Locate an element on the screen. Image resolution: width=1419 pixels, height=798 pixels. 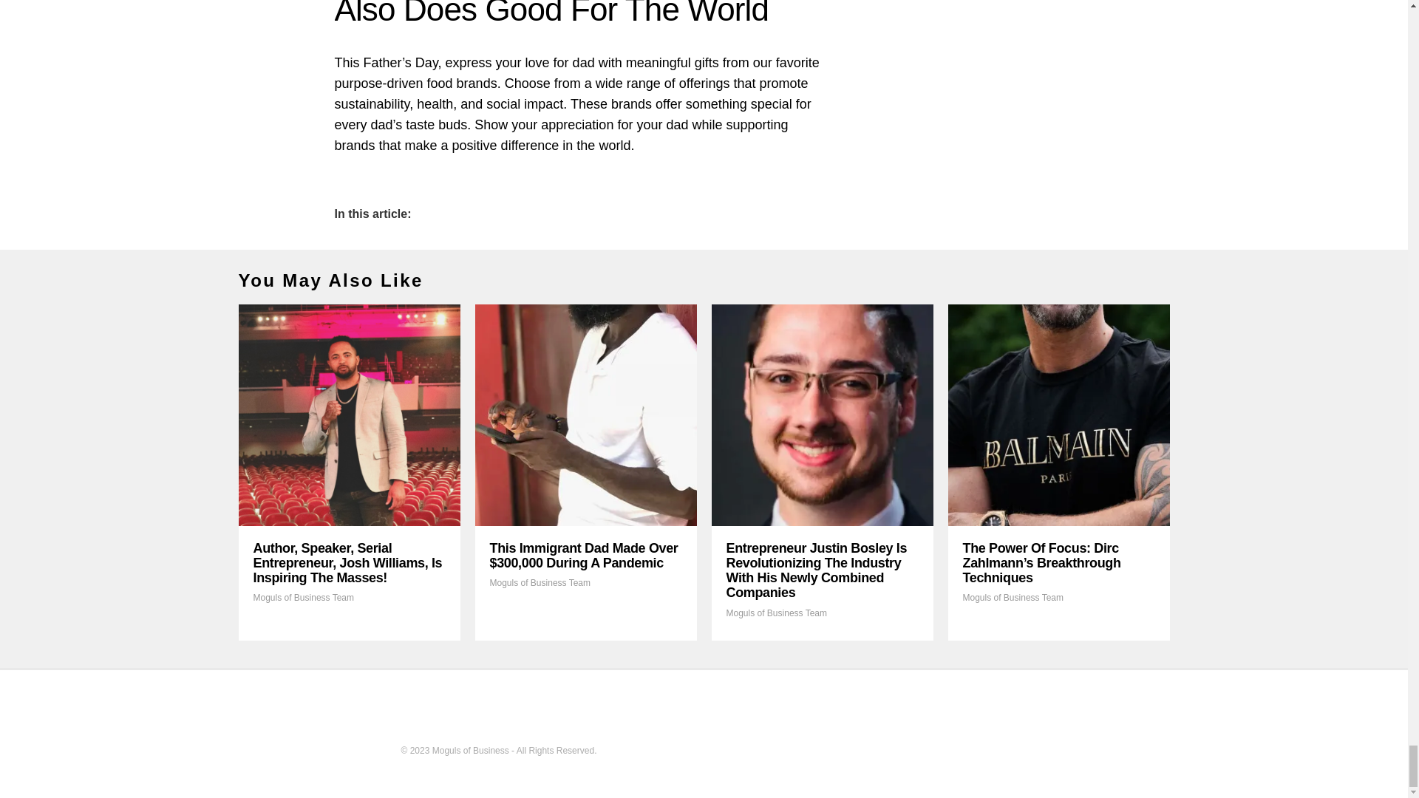
Posts by Moguls of Business Team is located at coordinates (1013, 598).